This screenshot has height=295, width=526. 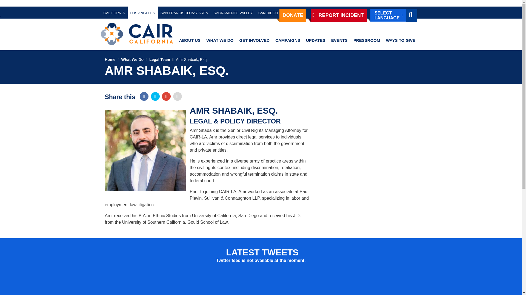 I want to click on SAN FRANCISCO BAY AREA, so click(x=184, y=13).